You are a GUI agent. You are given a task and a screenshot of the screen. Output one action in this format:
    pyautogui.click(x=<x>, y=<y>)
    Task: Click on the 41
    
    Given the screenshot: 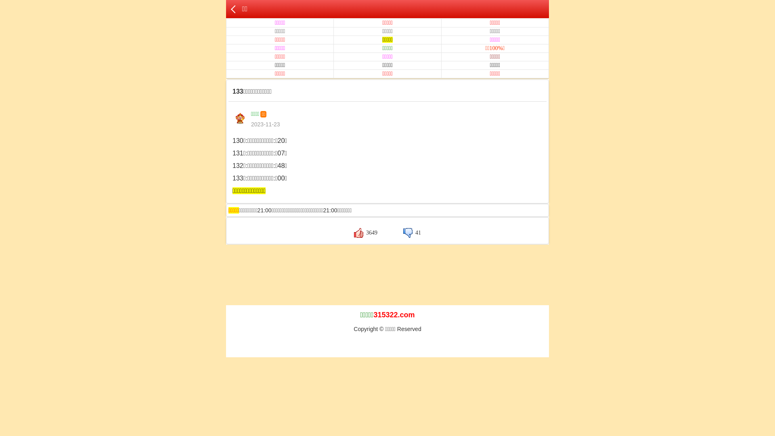 What is the action you would take?
    pyautogui.click(x=412, y=233)
    